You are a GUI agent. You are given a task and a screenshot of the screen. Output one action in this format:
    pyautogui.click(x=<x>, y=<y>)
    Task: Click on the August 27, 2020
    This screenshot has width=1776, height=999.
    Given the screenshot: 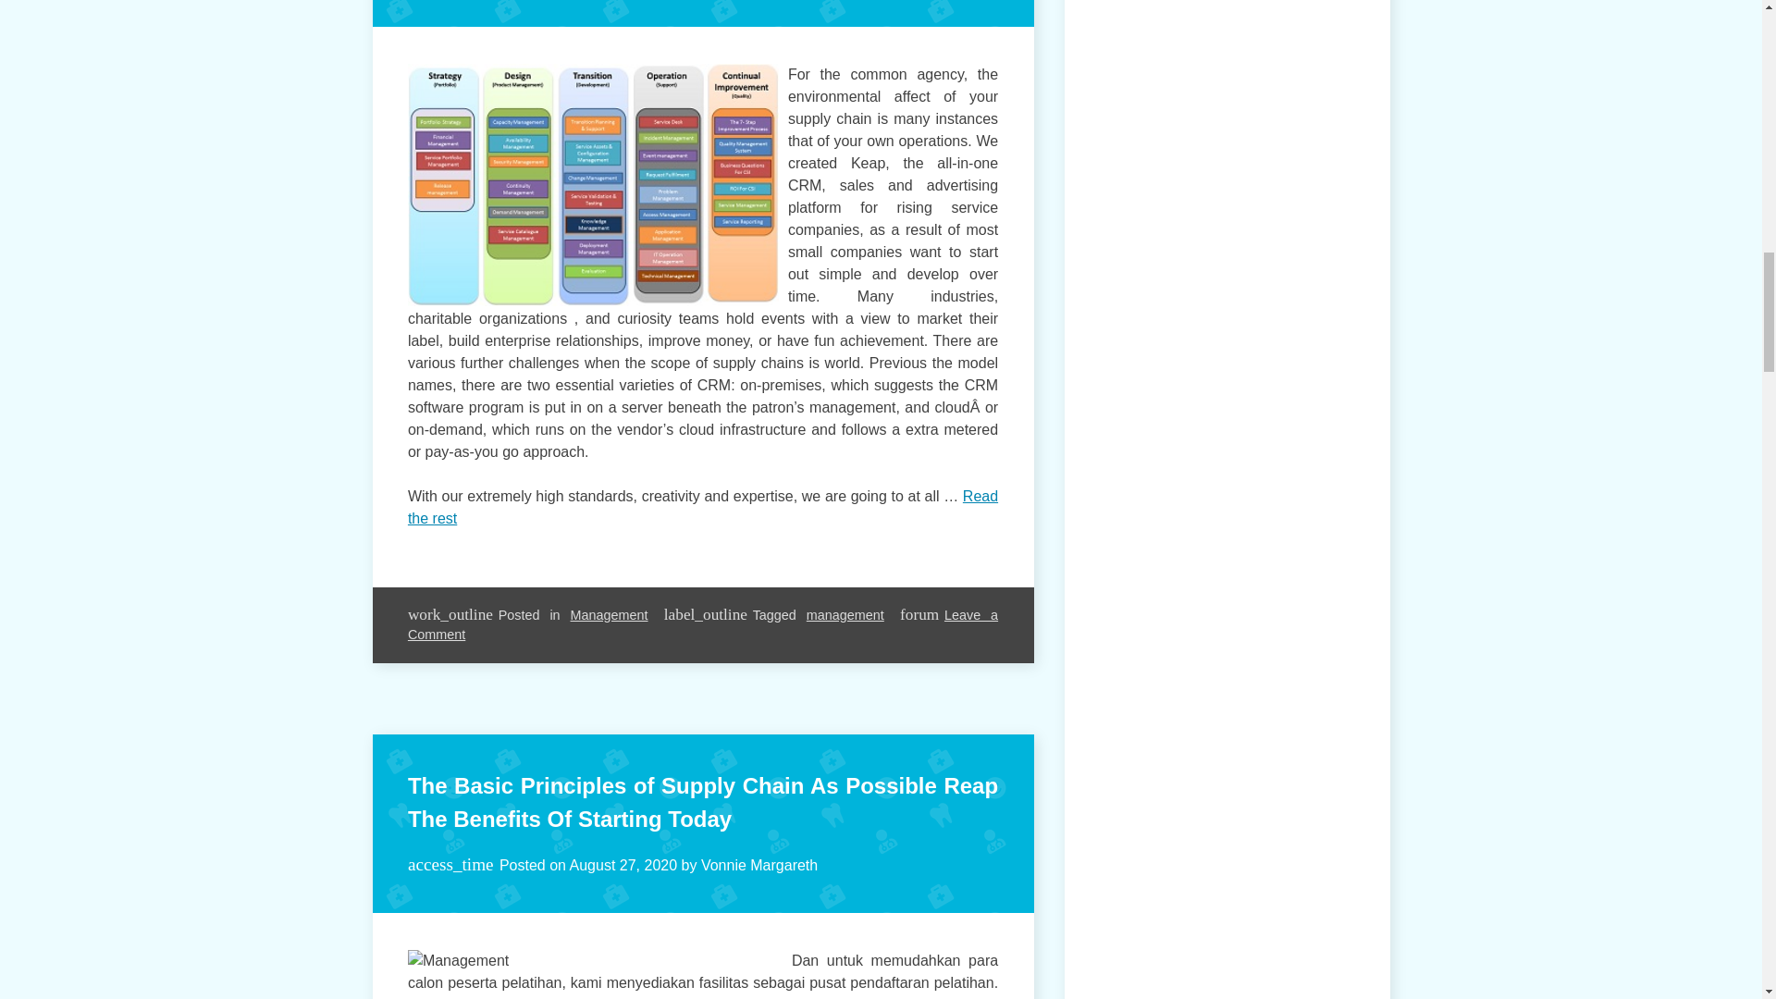 What is the action you would take?
    pyautogui.click(x=623, y=864)
    